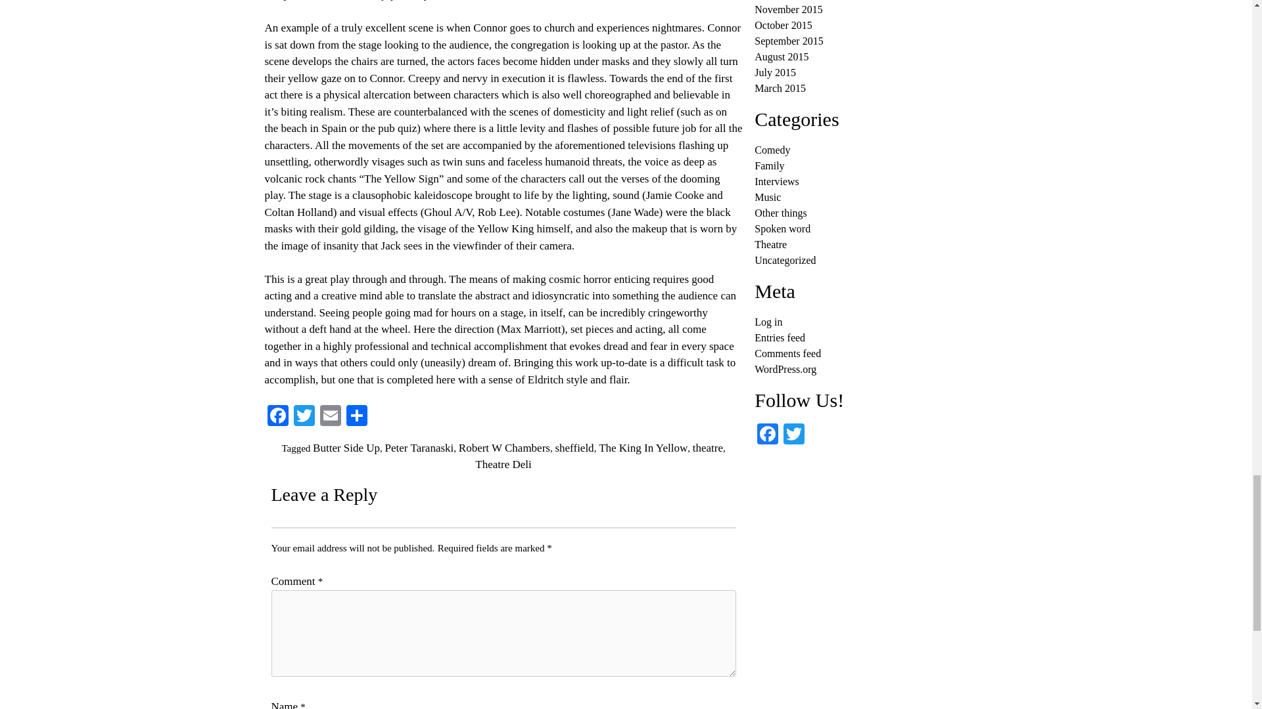  Describe the element at coordinates (708, 448) in the screenshot. I see `theatre` at that location.